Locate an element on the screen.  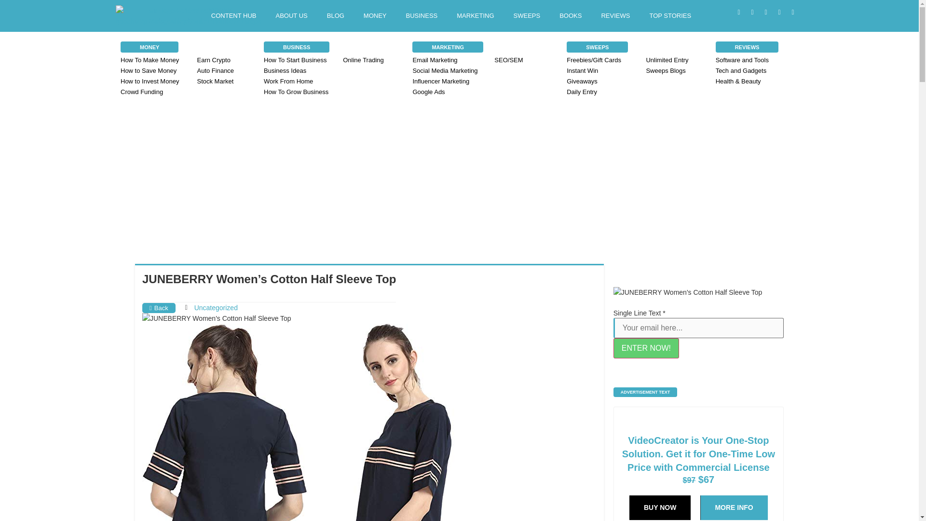
BOOKS is located at coordinates (571, 15).